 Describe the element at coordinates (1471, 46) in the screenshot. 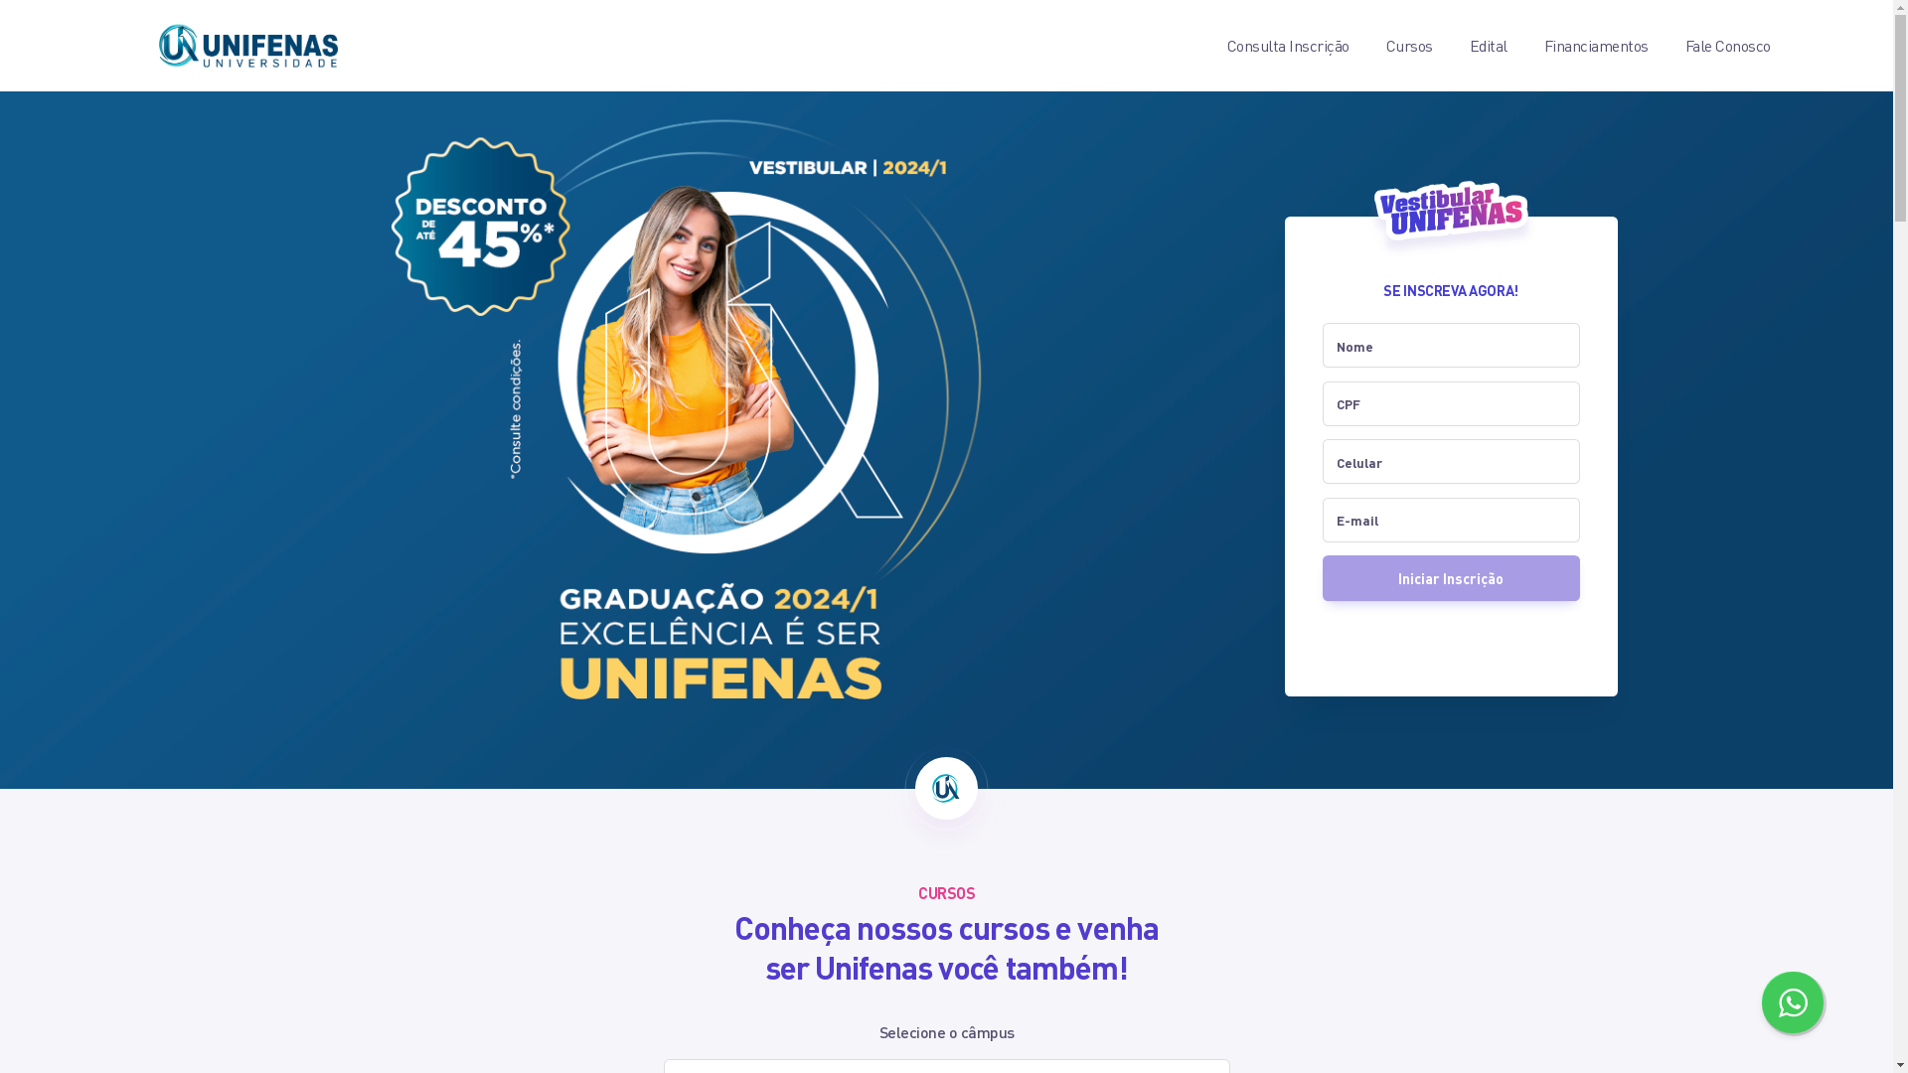

I see `Edital` at that location.